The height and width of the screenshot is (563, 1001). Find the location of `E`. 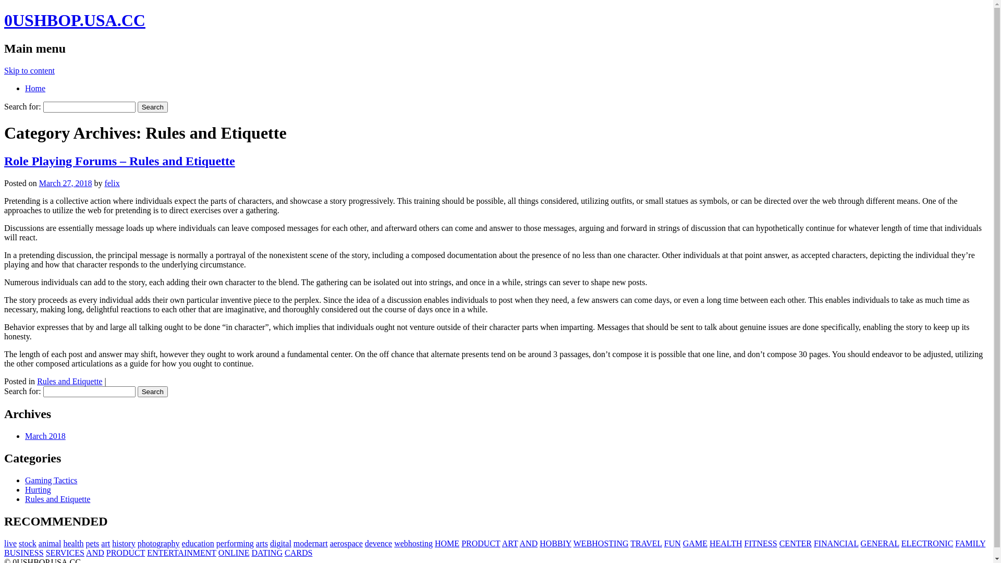

E is located at coordinates (803, 543).